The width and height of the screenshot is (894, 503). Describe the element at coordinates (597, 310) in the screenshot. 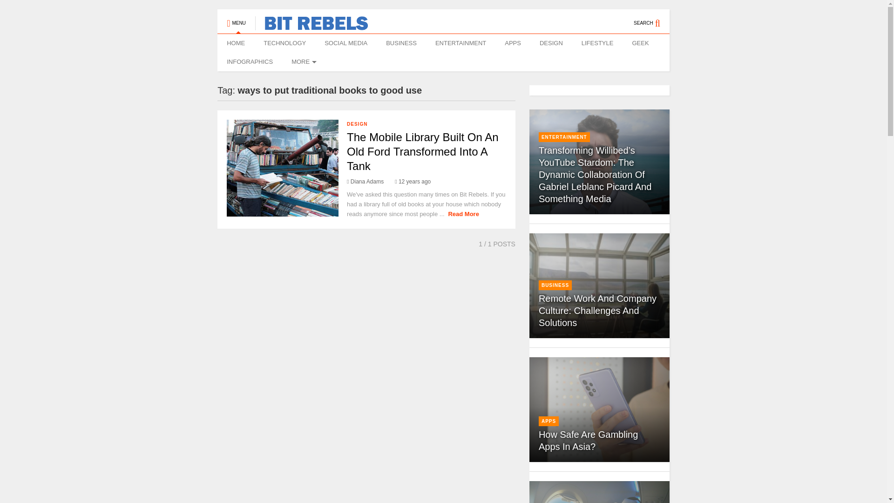

I see `Remote Work And Company Culture: Challenges And Solutions` at that location.